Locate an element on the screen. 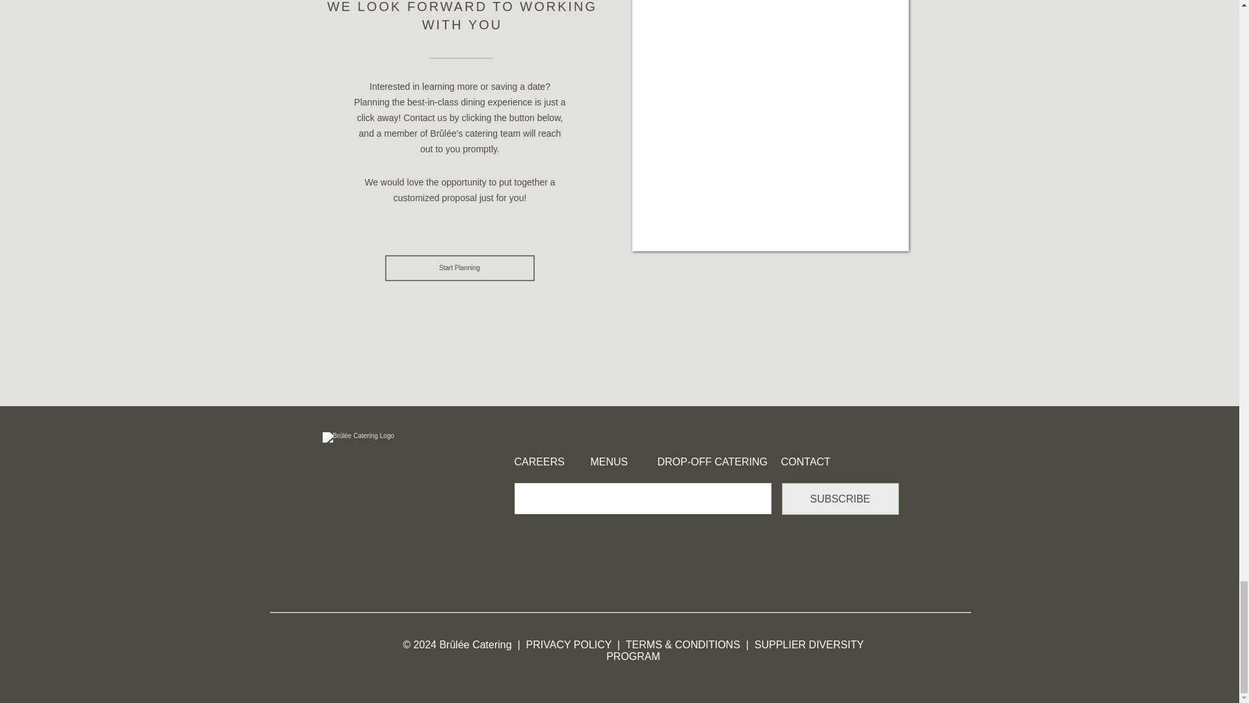  CAREERS is located at coordinates (552, 462).